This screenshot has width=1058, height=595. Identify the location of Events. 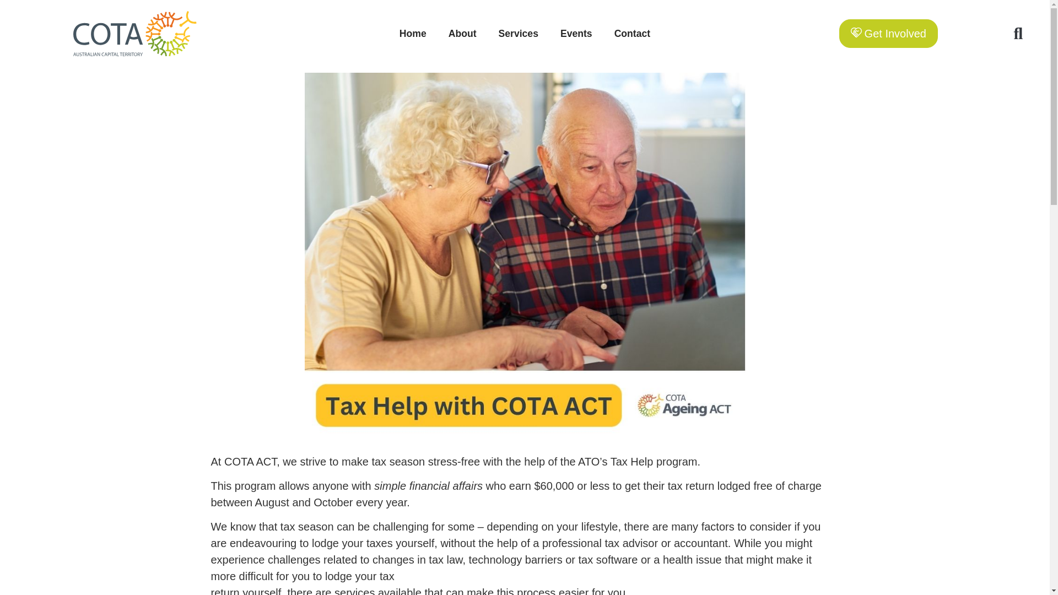
(576, 33).